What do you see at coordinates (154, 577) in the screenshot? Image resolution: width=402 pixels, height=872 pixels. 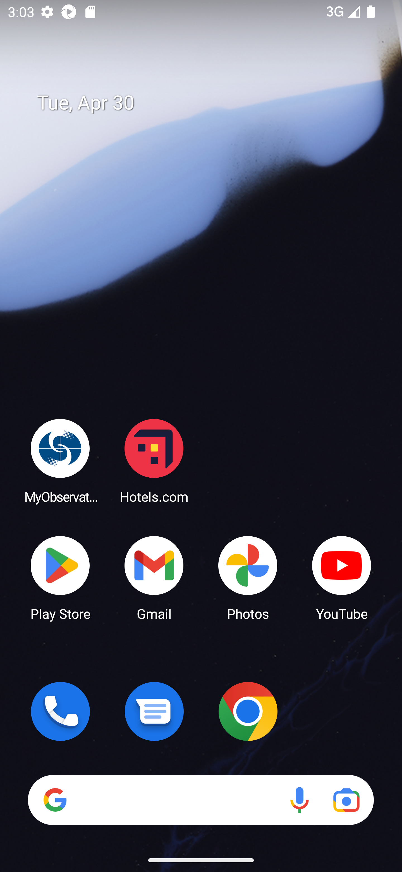 I see `Gmail` at bounding box center [154, 577].